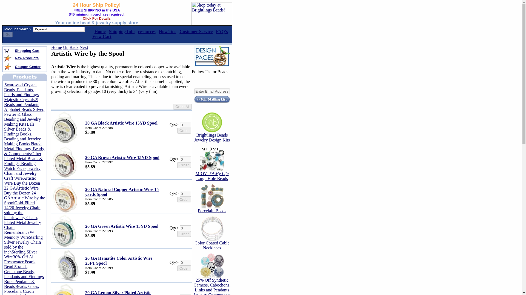 This screenshot has height=295, width=526. Describe the element at coordinates (184, 131) in the screenshot. I see `Order` at that location.